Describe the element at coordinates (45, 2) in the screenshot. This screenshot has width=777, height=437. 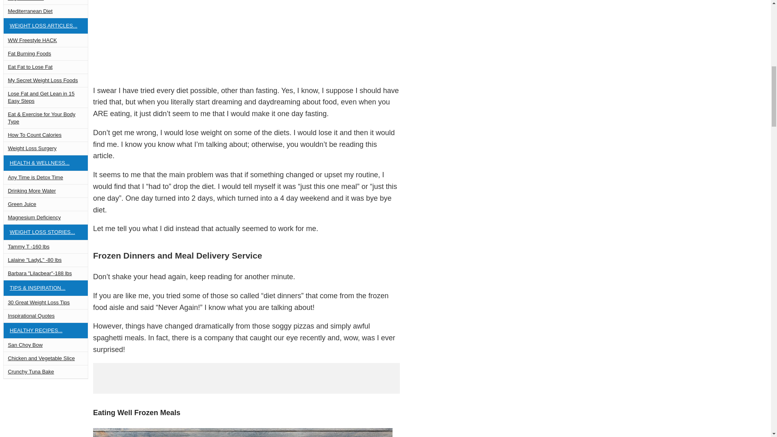
I see `Vegetarian Diet` at that location.